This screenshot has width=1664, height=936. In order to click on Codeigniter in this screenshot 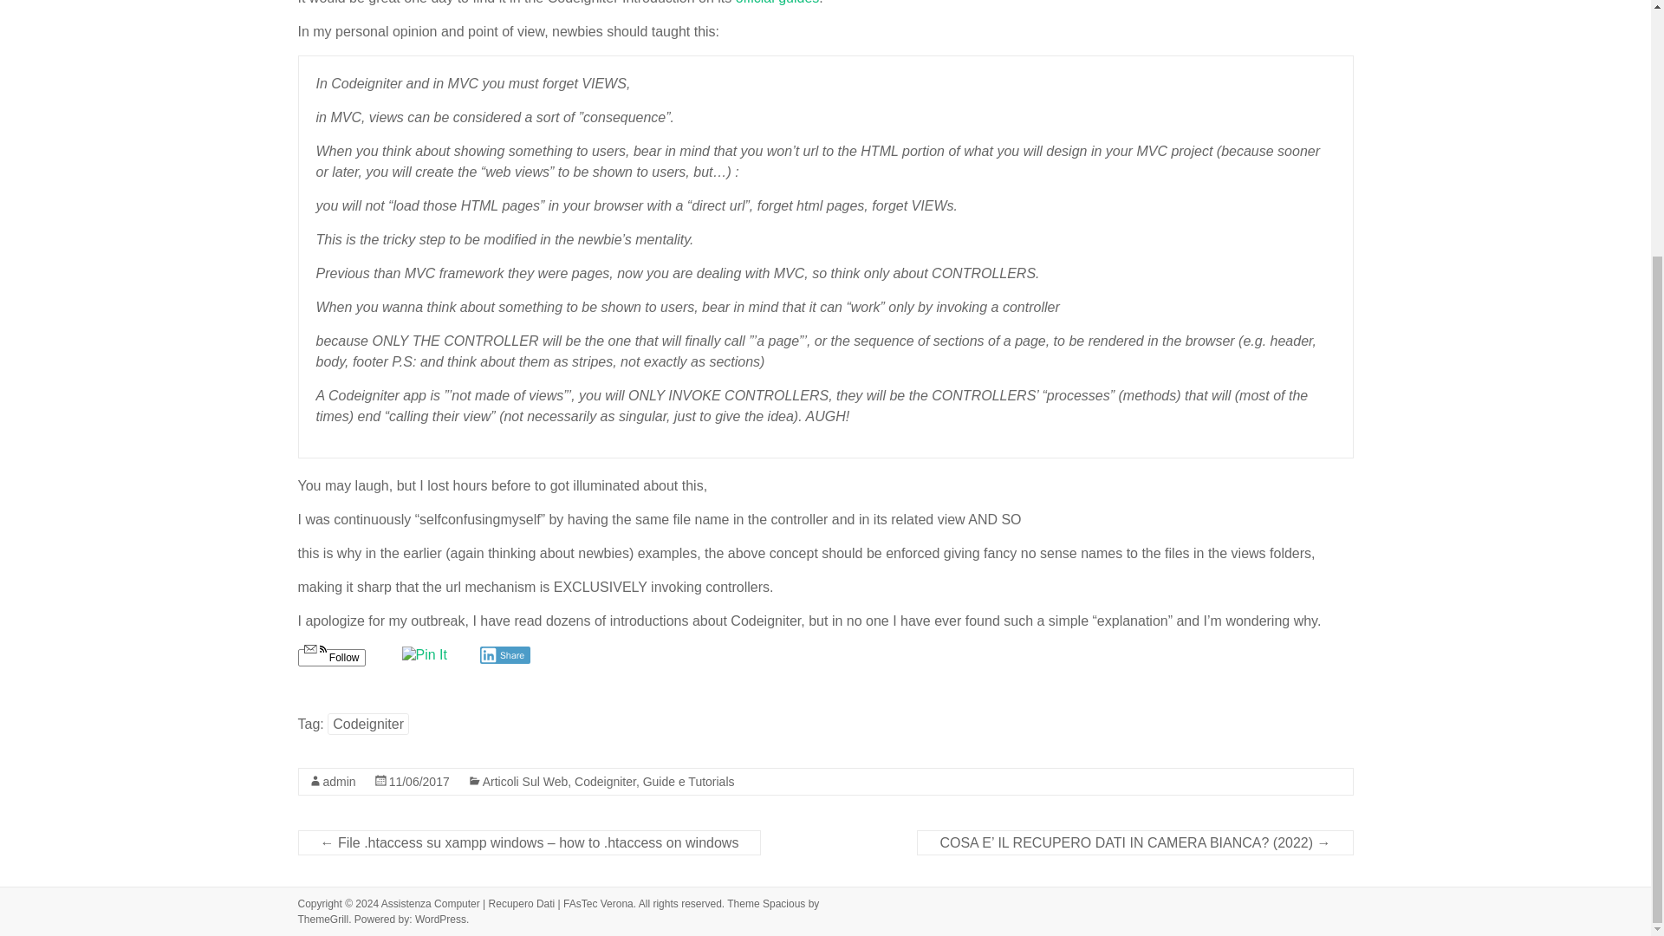, I will do `click(368, 723)`.